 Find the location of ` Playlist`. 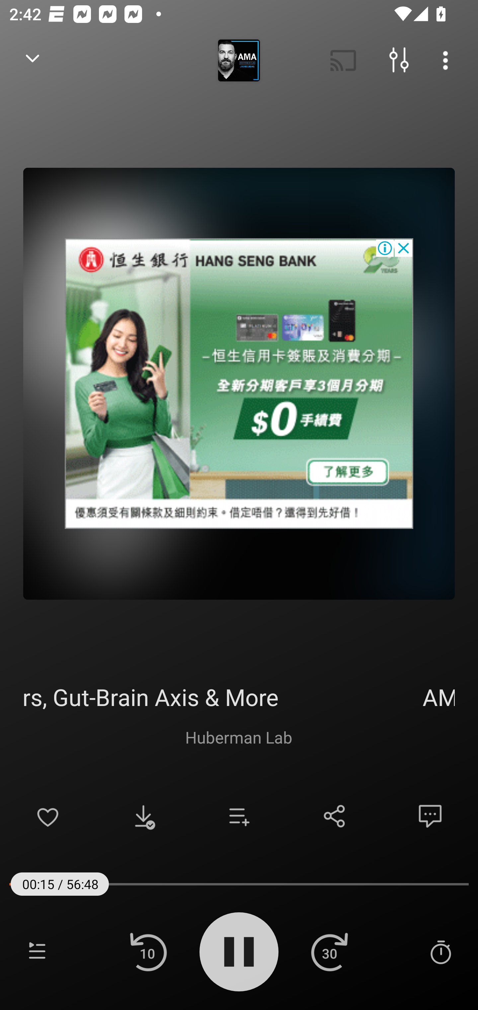

 Playlist is located at coordinates (37, 952).